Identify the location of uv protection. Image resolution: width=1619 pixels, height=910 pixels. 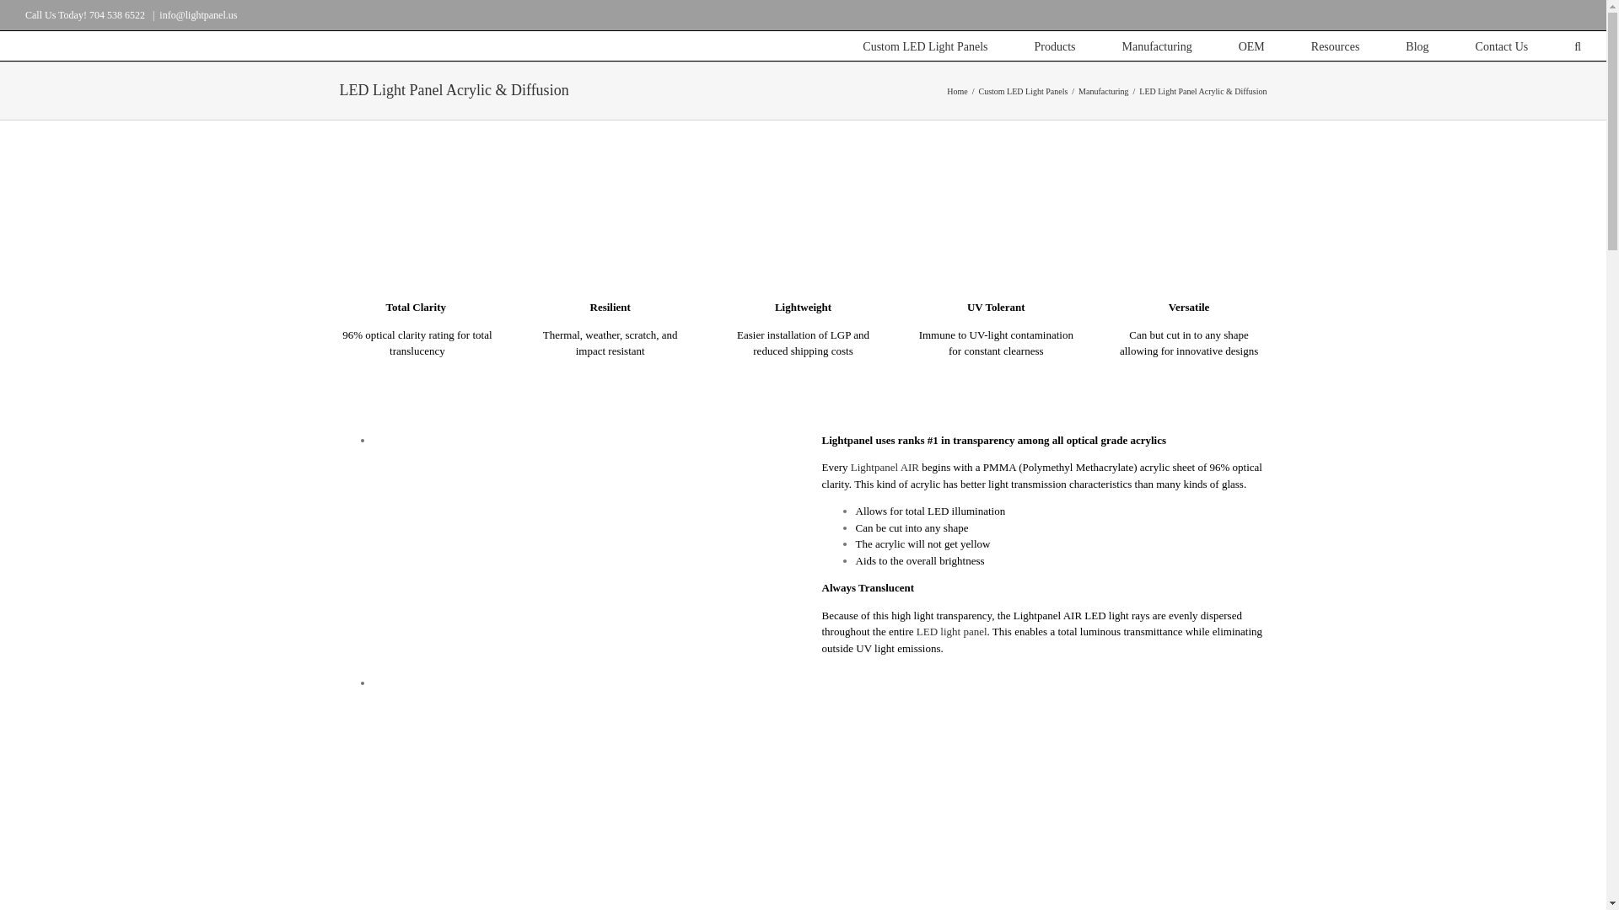
(951, 226).